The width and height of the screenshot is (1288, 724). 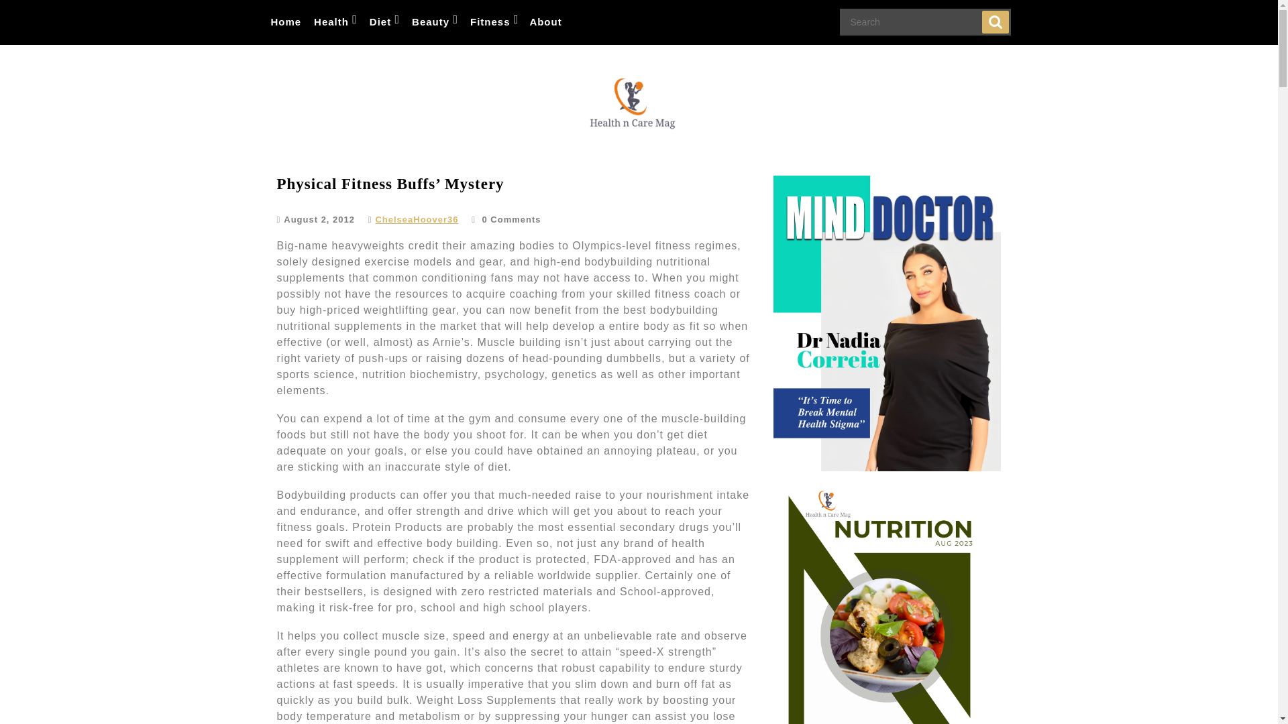 I want to click on About, so click(x=545, y=22).